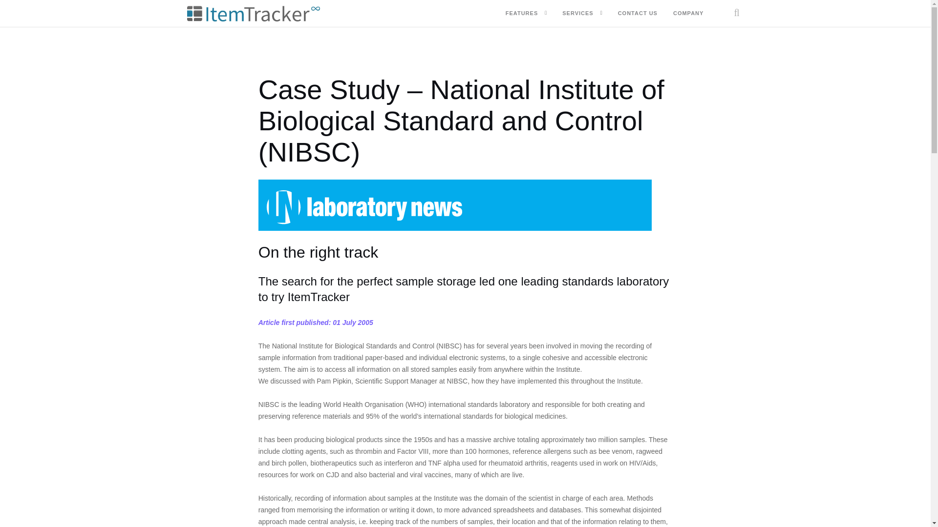  I want to click on Features, so click(521, 14).